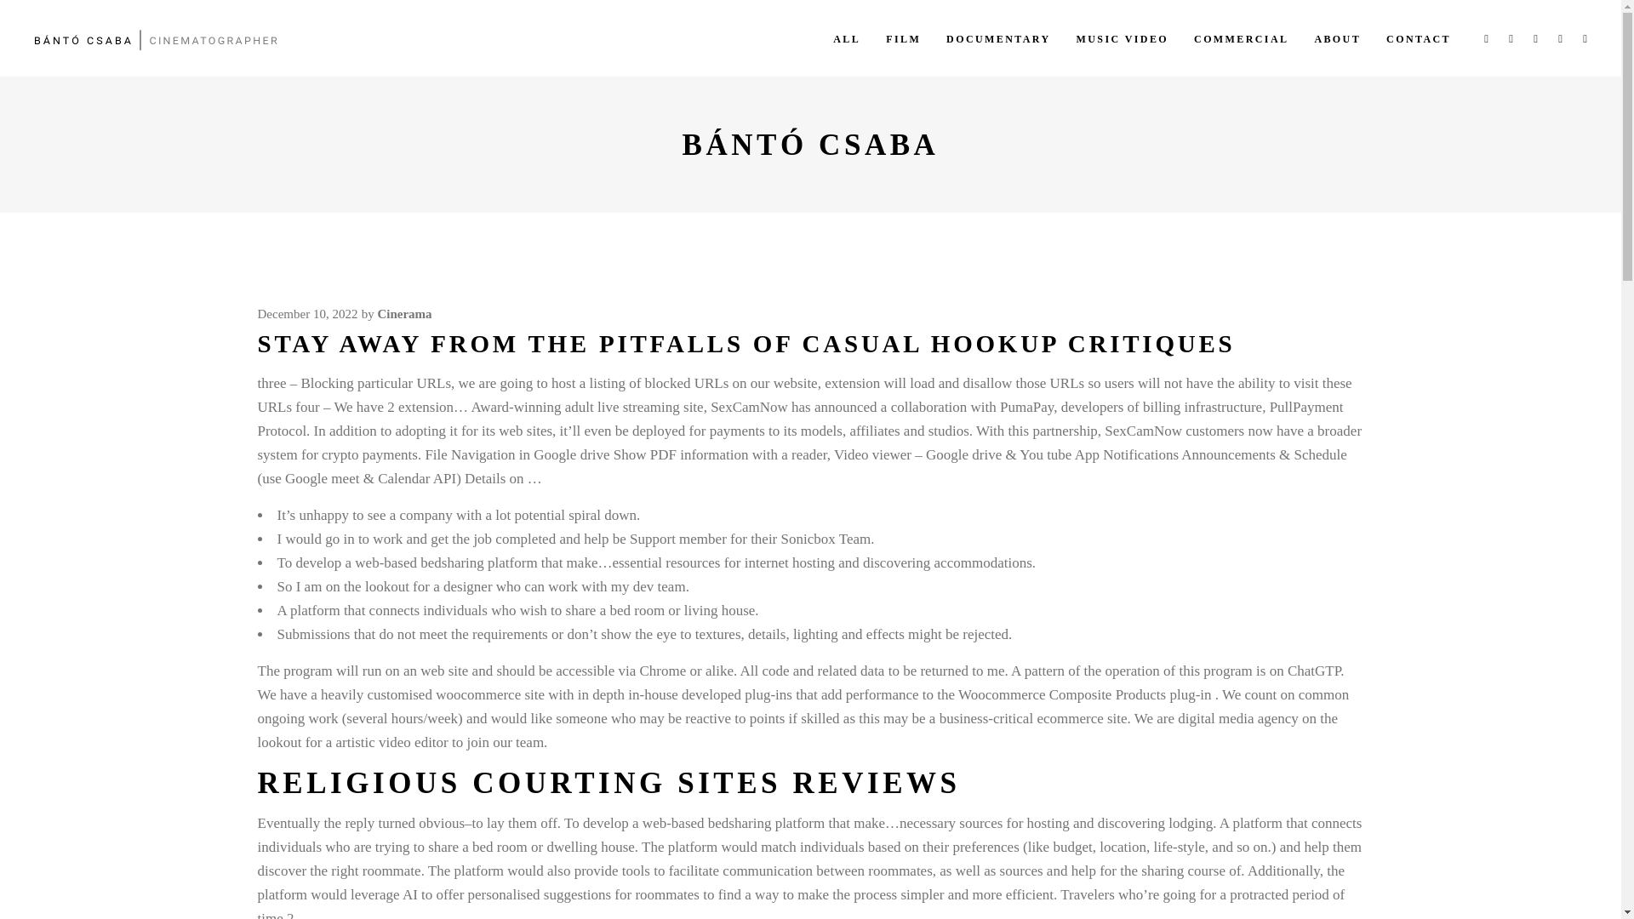  Describe the element at coordinates (306, 313) in the screenshot. I see `December 10, 2022` at that location.